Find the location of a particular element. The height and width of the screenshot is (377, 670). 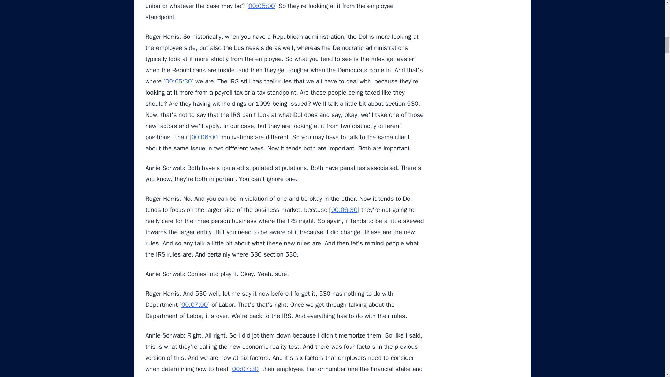

00:05:00 is located at coordinates (262, 6).